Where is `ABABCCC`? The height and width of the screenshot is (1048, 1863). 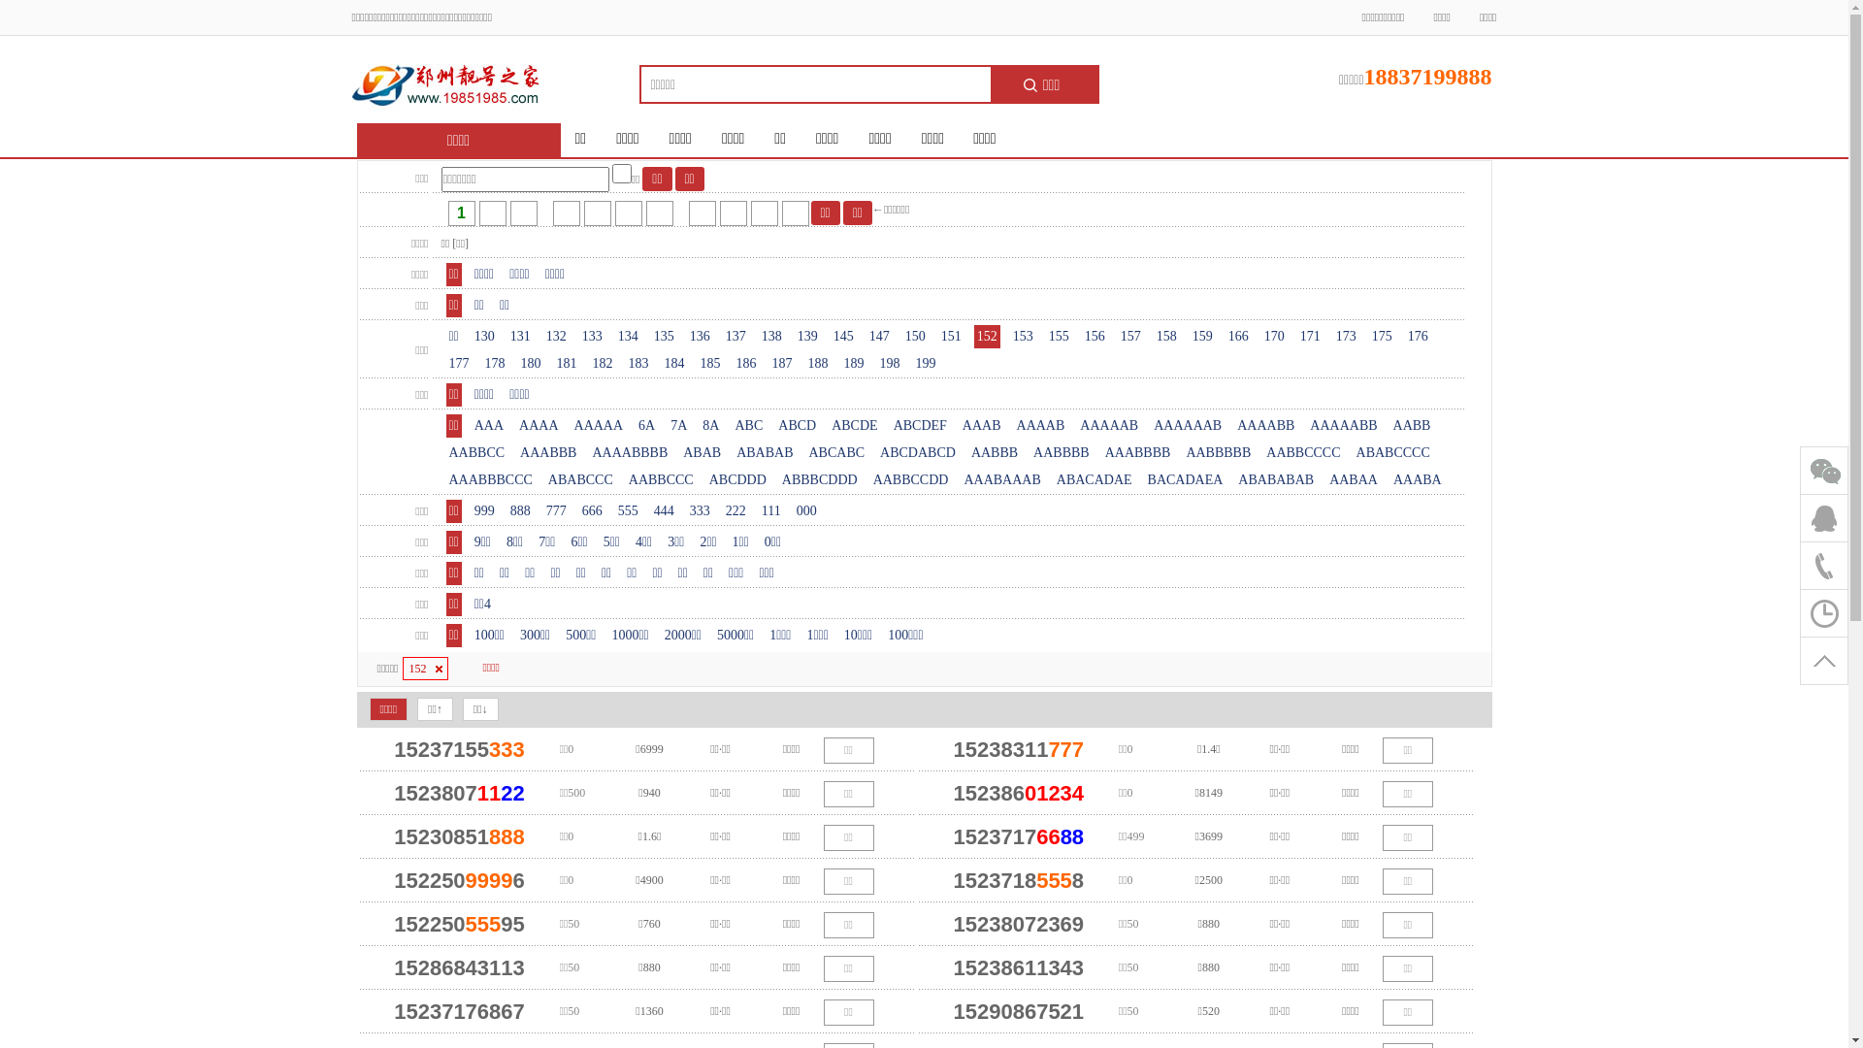
ABABCCC is located at coordinates (580, 480).